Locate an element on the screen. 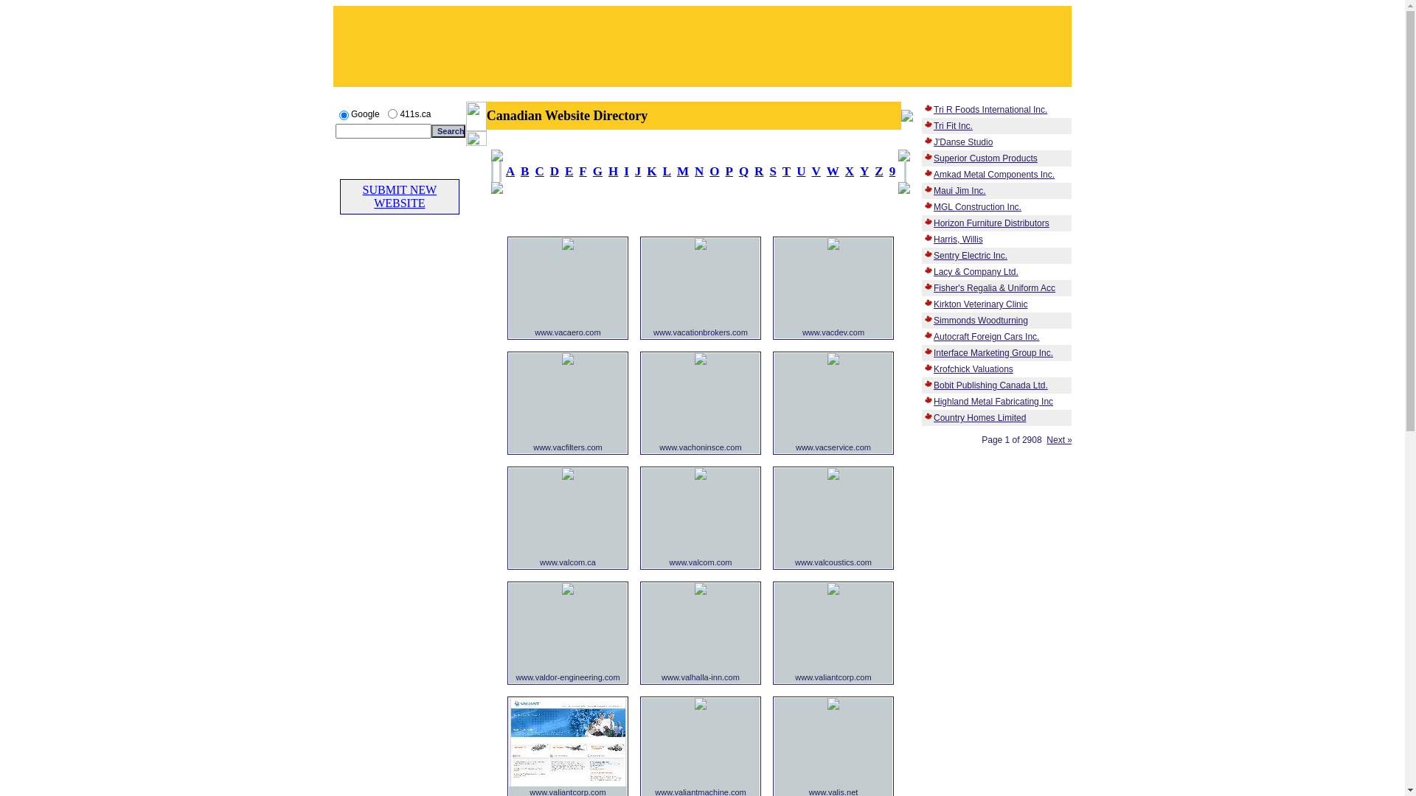 The width and height of the screenshot is (1416, 796). Vacation Brokers Inc. is located at coordinates (701, 246).